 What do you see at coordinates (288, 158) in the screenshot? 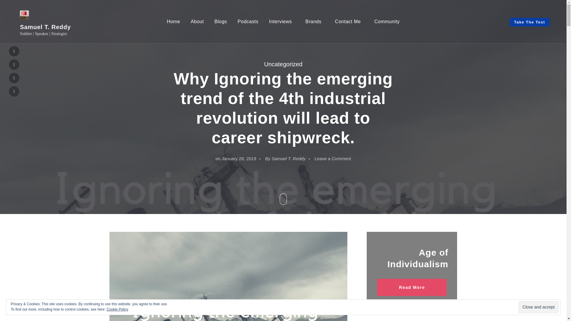
I see `Samuel T. Reddy` at bounding box center [288, 158].